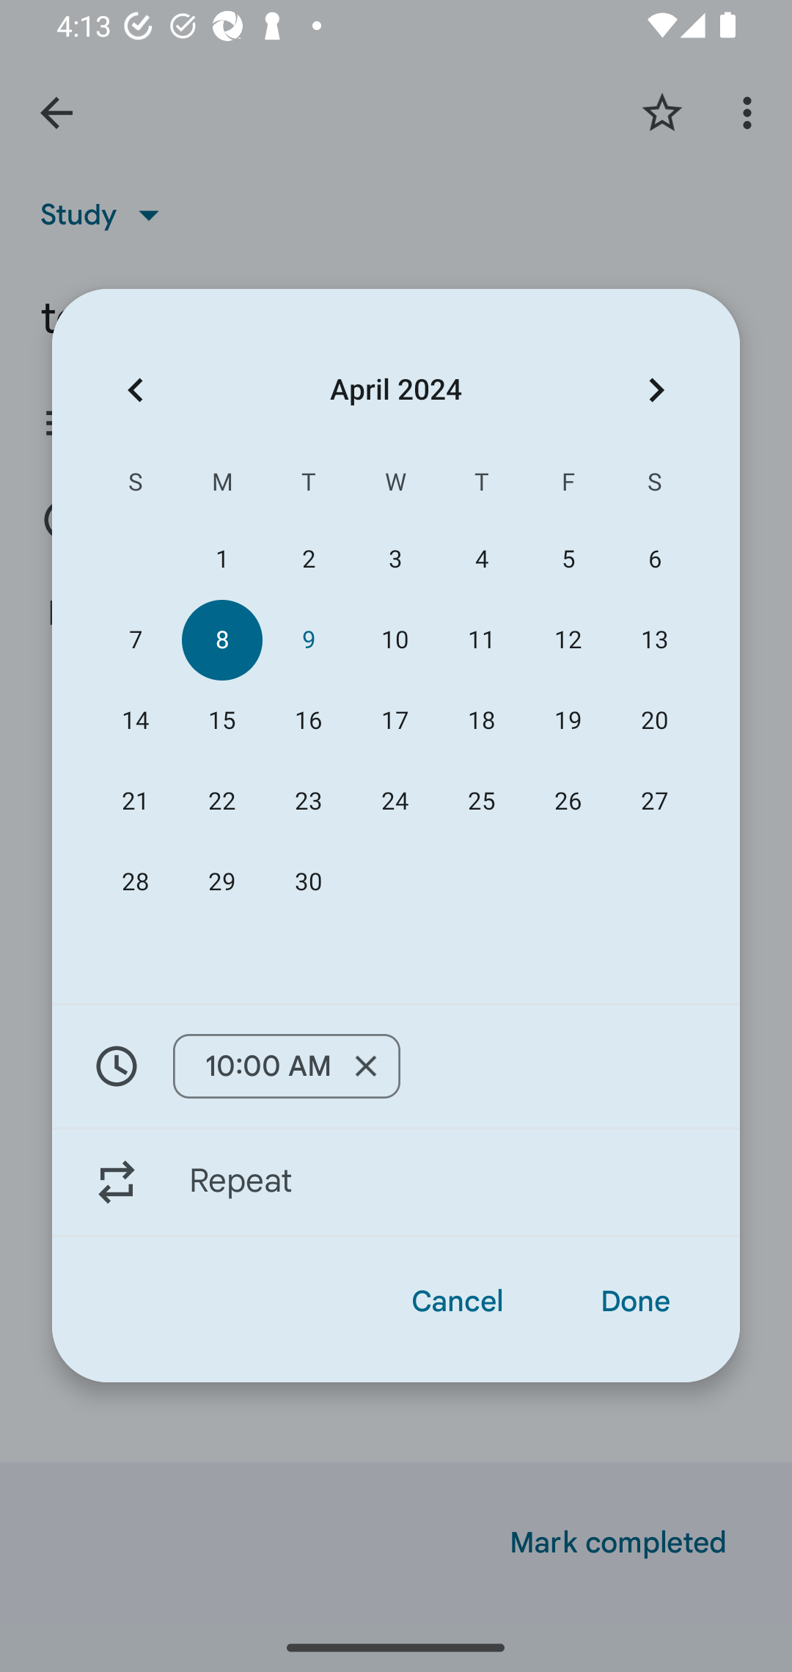 The image size is (792, 1672). Describe the element at coordinates (482, 639) in the screenshot. I see `11 11 April 2024` at that location.